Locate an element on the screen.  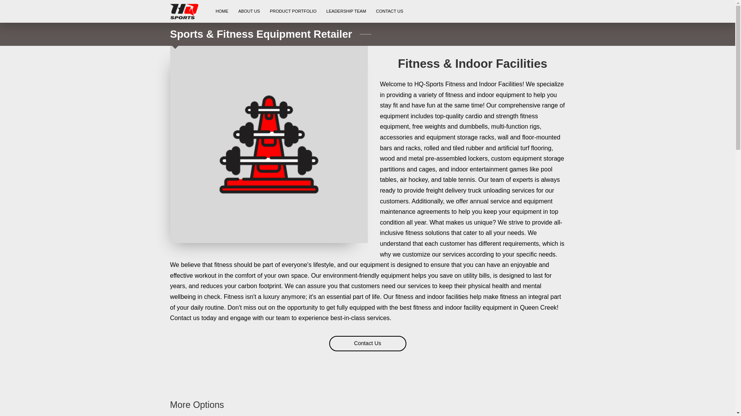
HOME is located at coordinates (222, 12).